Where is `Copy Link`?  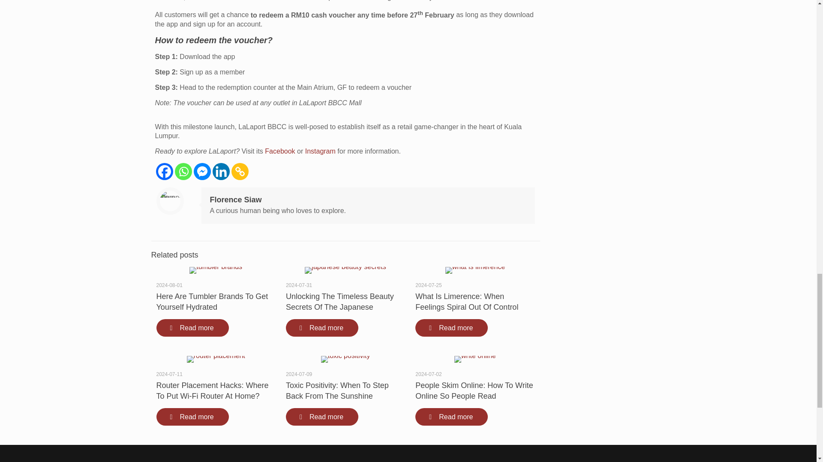 Copy Link is located at coordinates (240, 172).